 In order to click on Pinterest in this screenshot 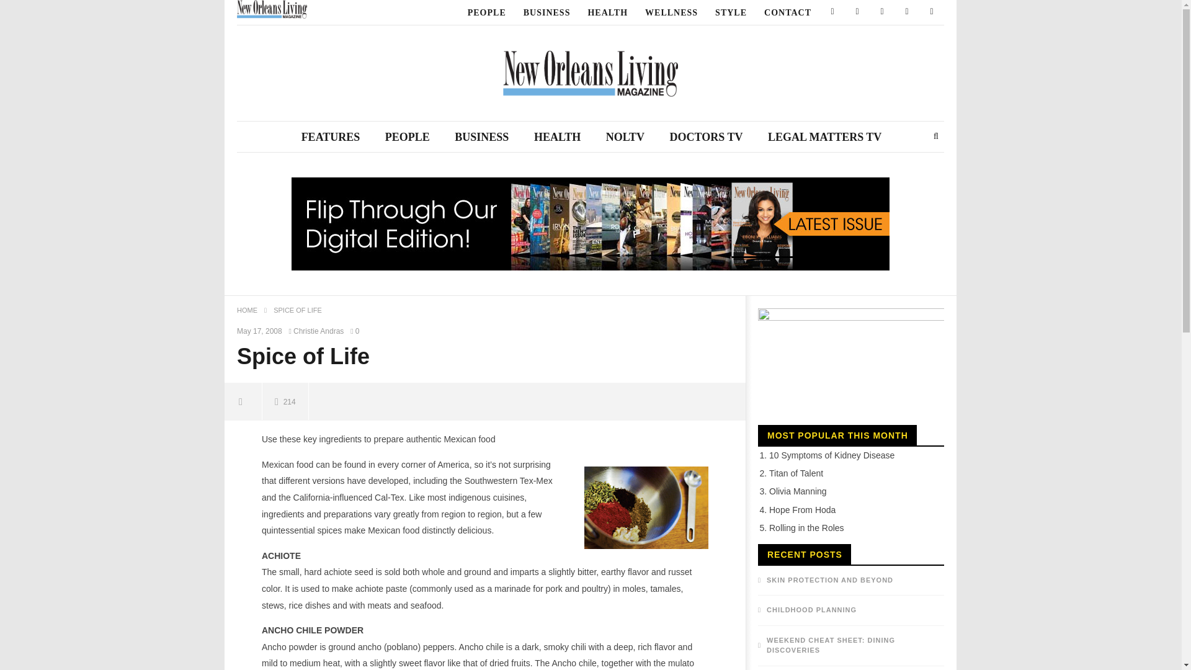, I will do `click(881, 12)`.